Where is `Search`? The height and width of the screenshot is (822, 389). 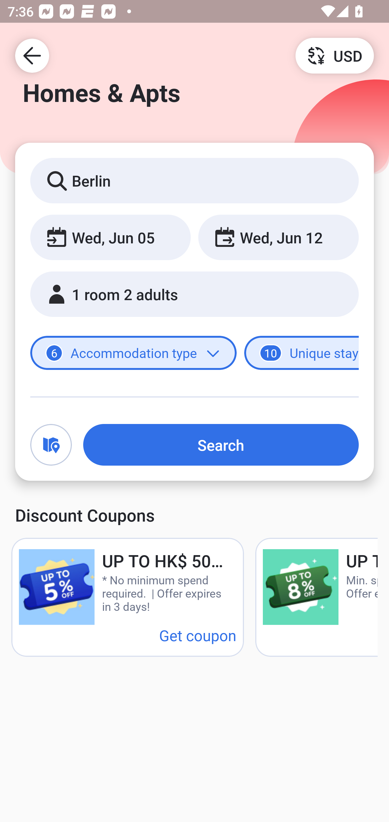 Search is located at coordinates (221, 445).